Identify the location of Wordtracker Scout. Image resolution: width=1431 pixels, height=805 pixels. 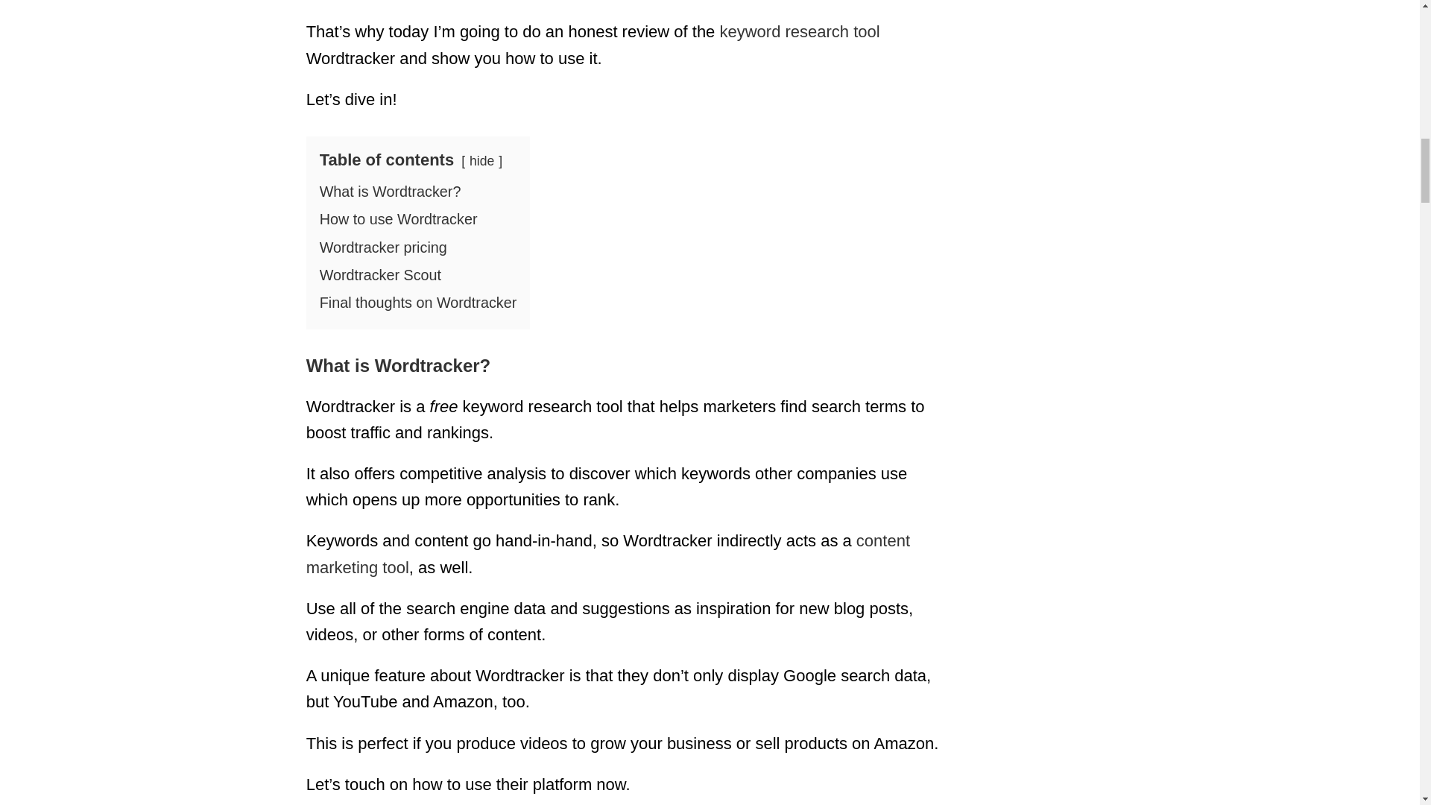
(380, 274).